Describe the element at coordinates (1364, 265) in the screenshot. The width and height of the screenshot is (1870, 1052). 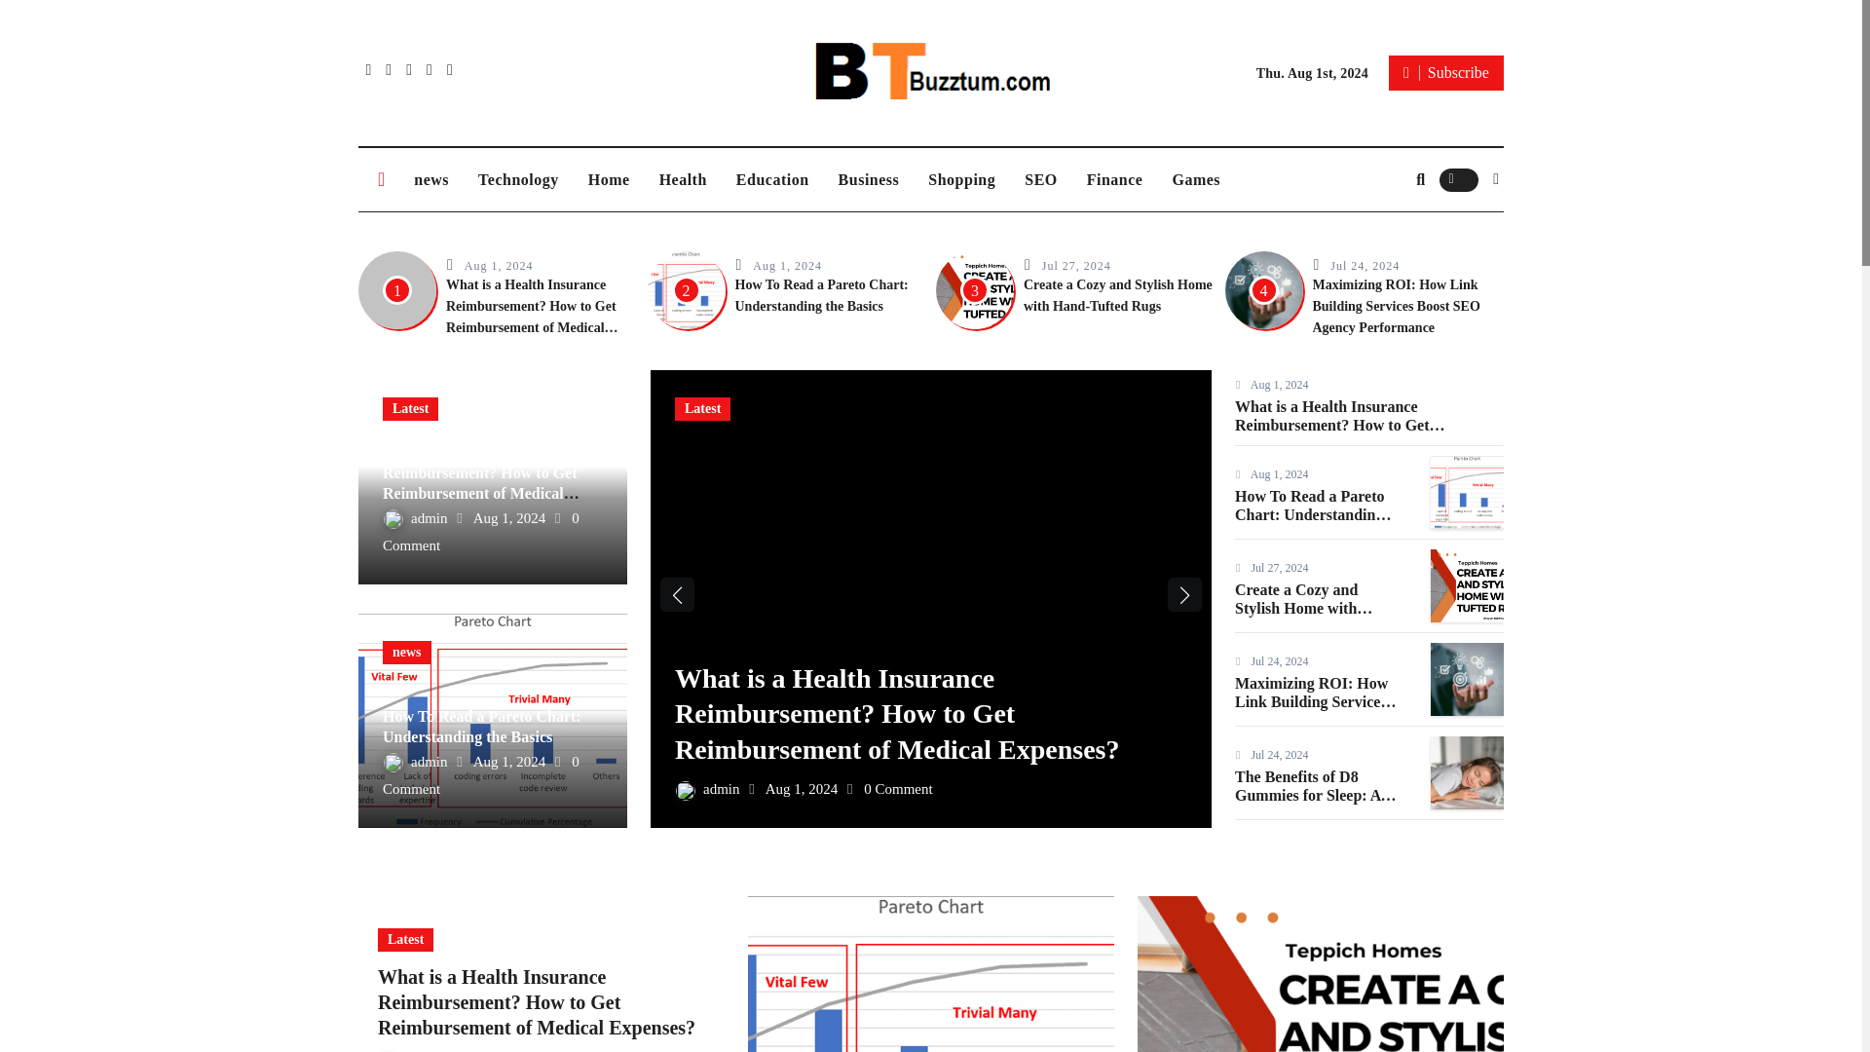
I see `Jul 24, 2024` at that location.